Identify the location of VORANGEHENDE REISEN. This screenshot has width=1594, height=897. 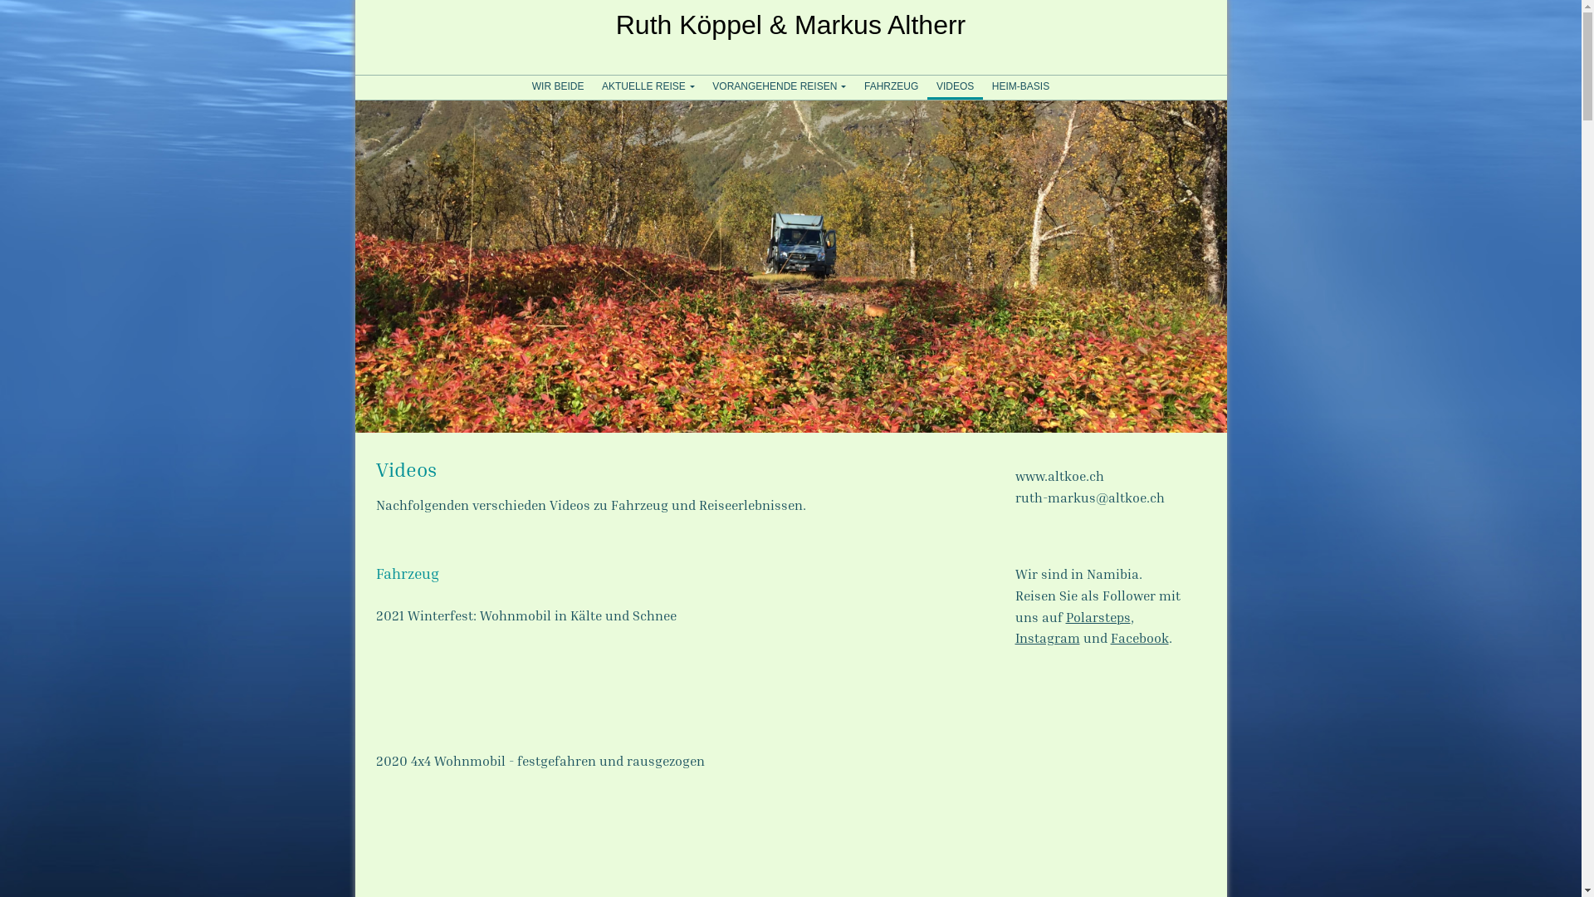
(780, 86).